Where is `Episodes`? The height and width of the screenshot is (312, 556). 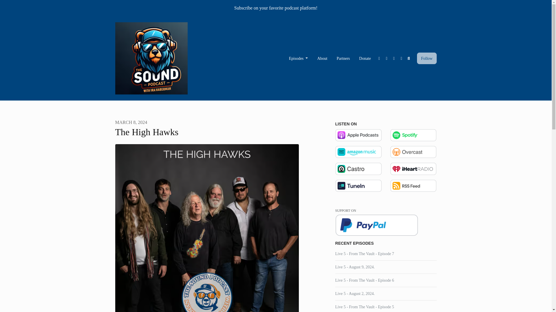 Episodes is located at coordinates (298, 58).